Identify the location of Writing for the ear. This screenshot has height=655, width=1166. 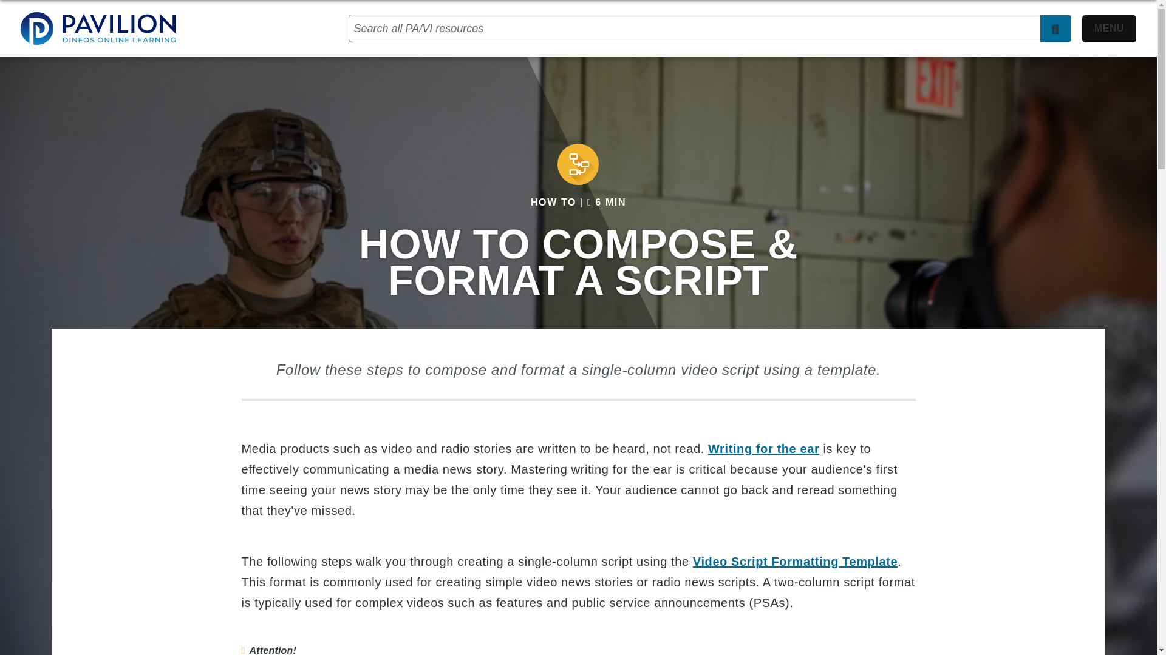
(763, 449).